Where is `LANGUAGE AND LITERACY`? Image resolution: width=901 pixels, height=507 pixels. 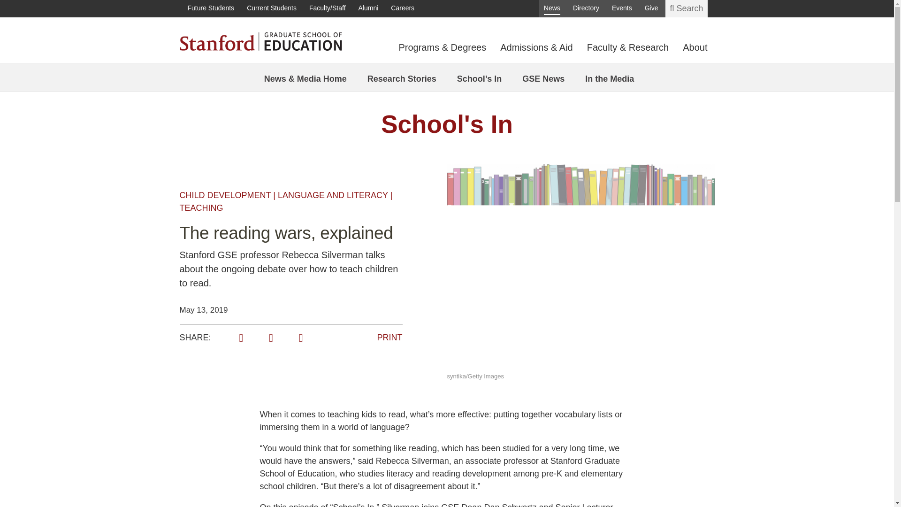
LANGUAGE AND LITERACY is located at coordinates (333, 195).